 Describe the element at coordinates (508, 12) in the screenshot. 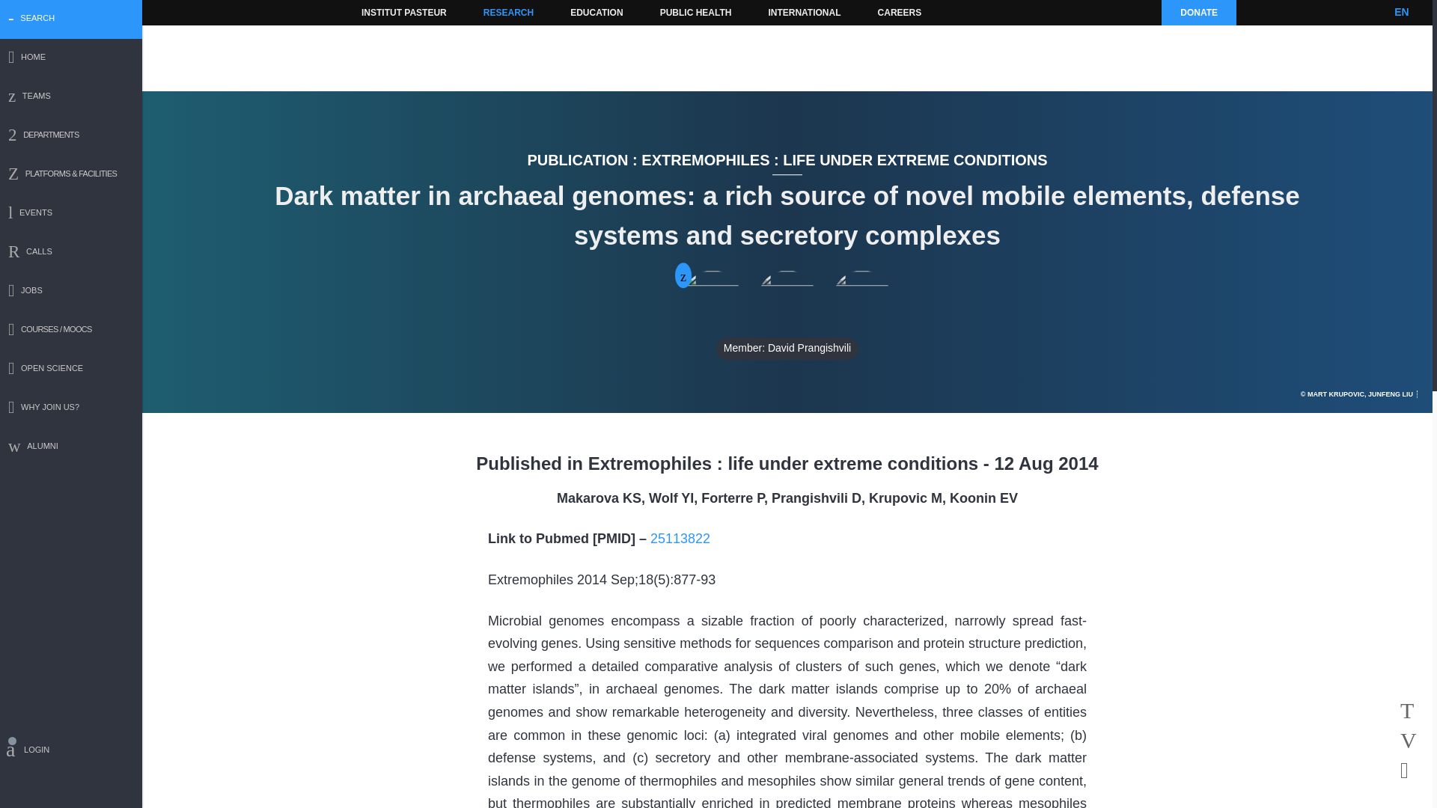

I see `RESEARCH` at that location.